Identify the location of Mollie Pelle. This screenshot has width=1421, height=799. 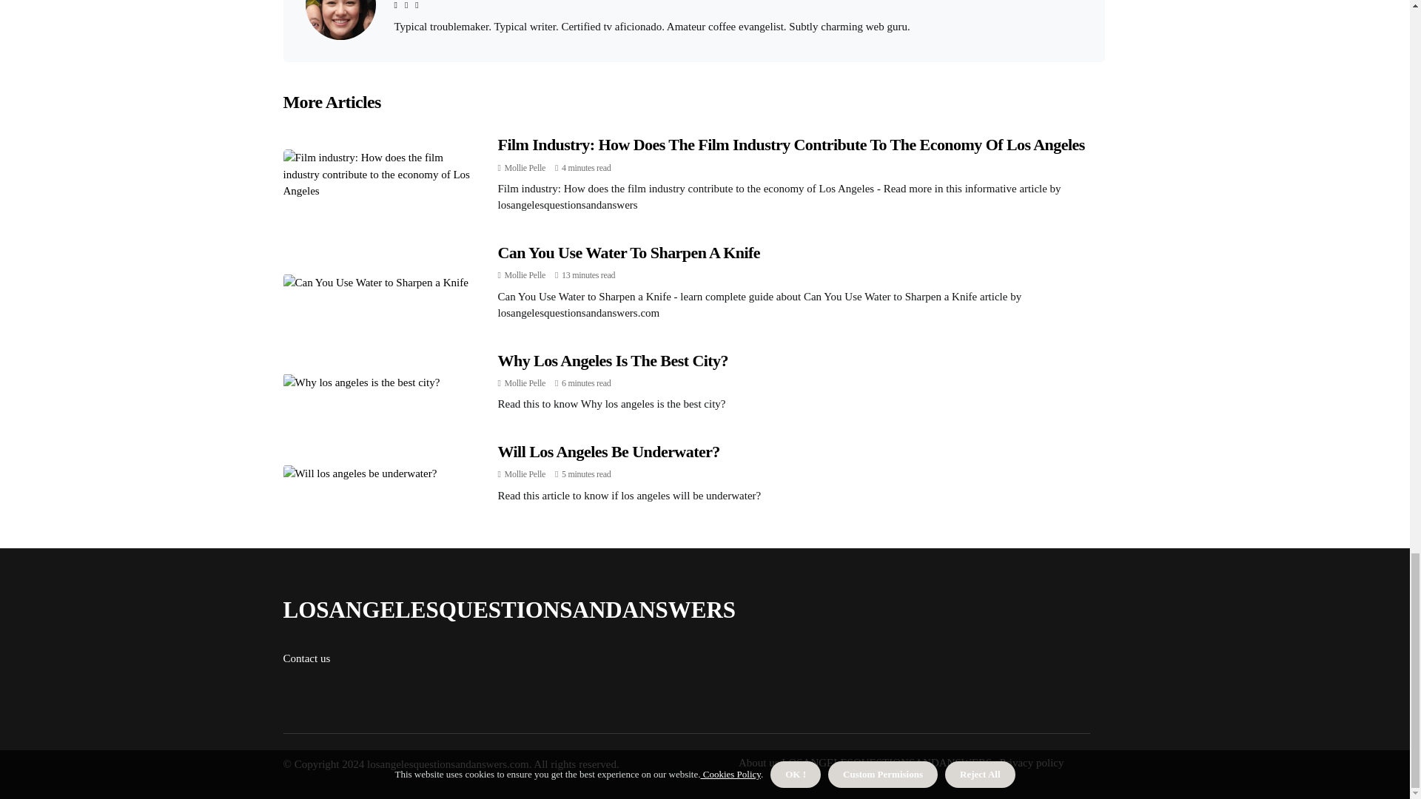
(525, 382).